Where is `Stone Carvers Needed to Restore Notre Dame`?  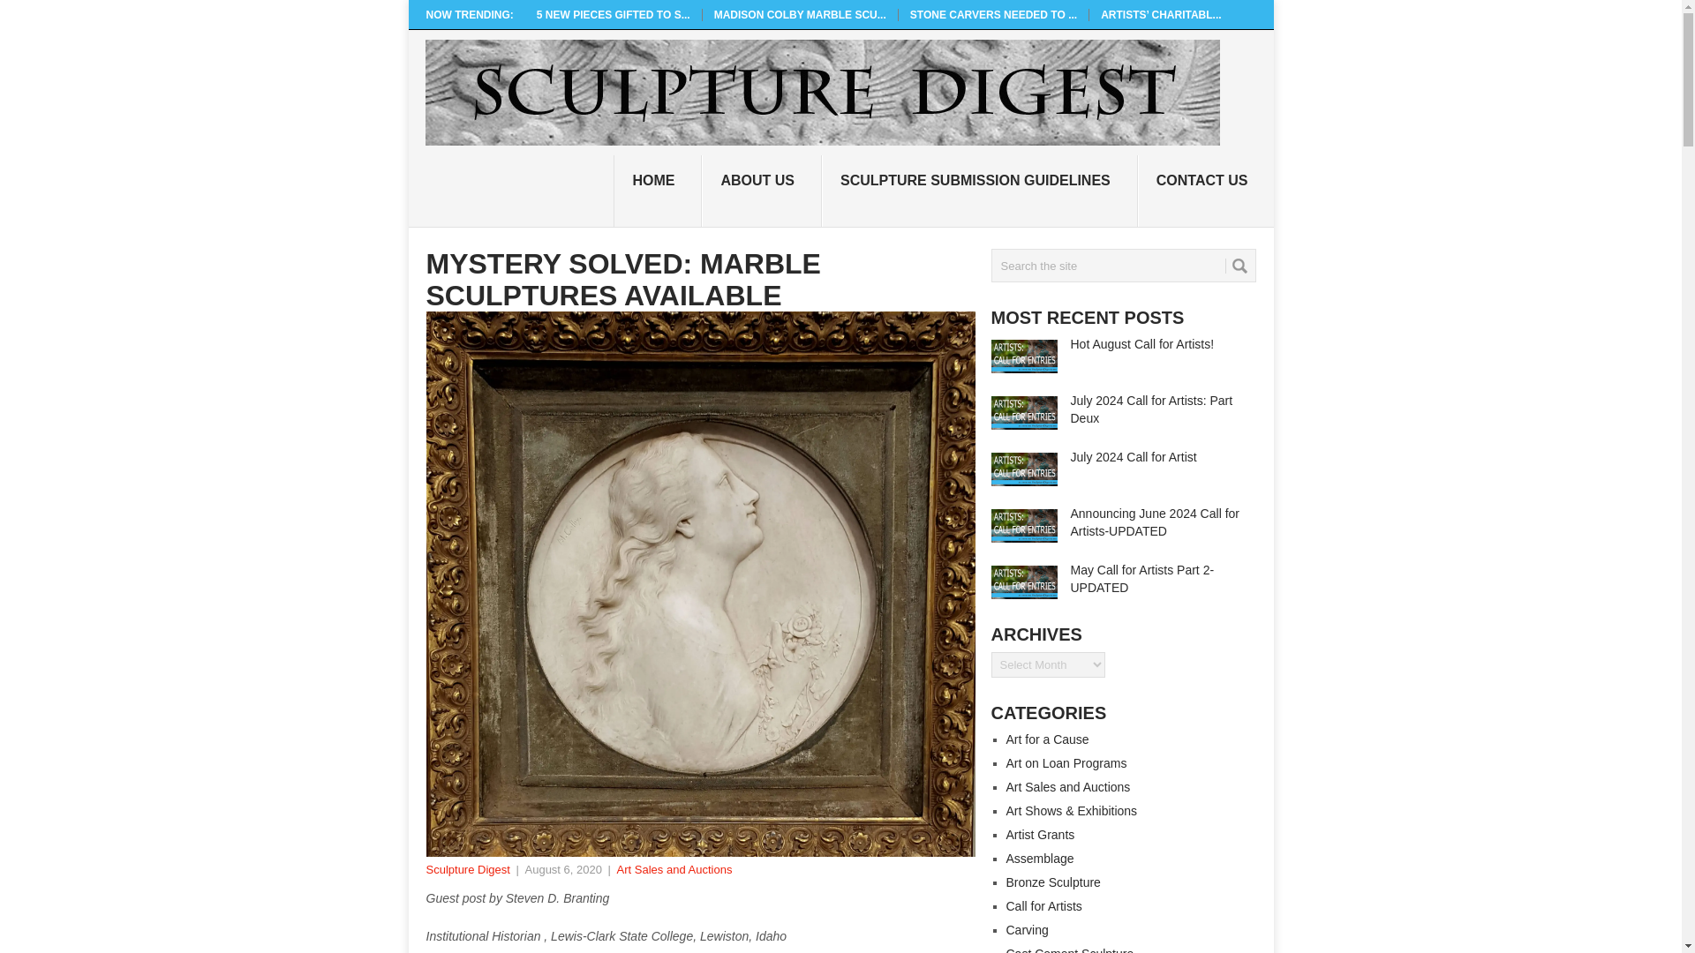
Stone Carvers Needed to Restore Notre Dame is located at coordinates (993, 14).